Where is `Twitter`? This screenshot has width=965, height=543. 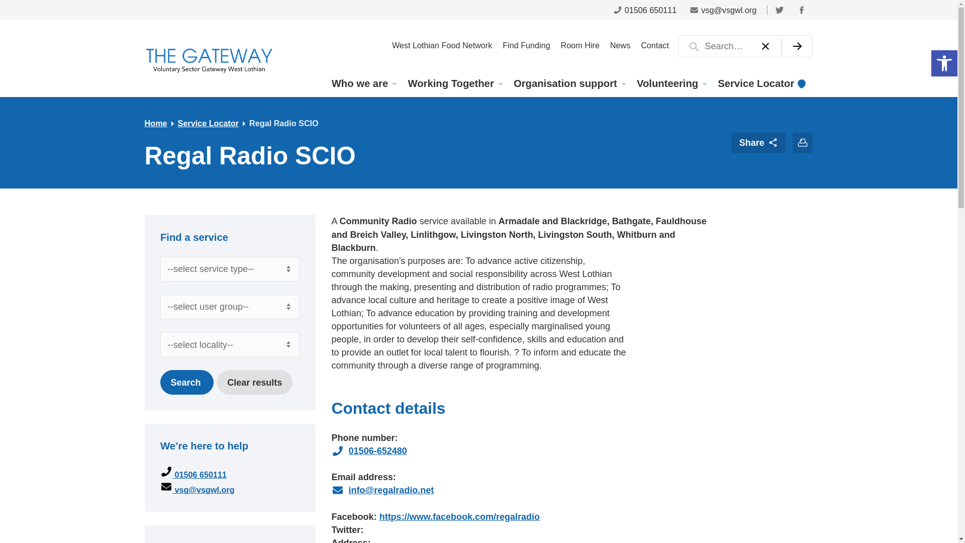 Twitter is located at coordinates (779, 10).